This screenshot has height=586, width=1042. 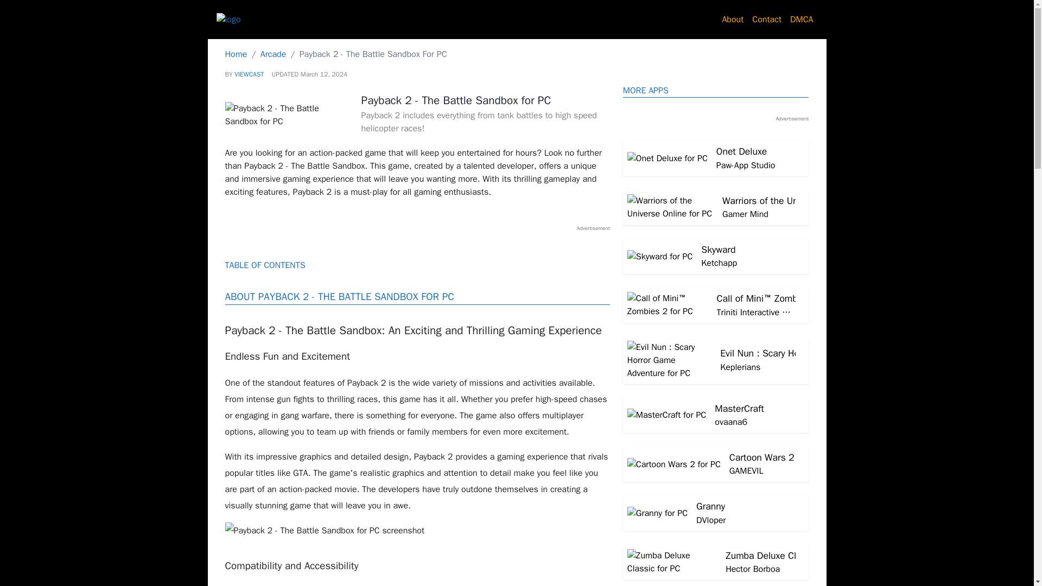 What do you see at coordinates (236, 54) in the screenshot?
I see `Home` at bounding box center [236, 54].